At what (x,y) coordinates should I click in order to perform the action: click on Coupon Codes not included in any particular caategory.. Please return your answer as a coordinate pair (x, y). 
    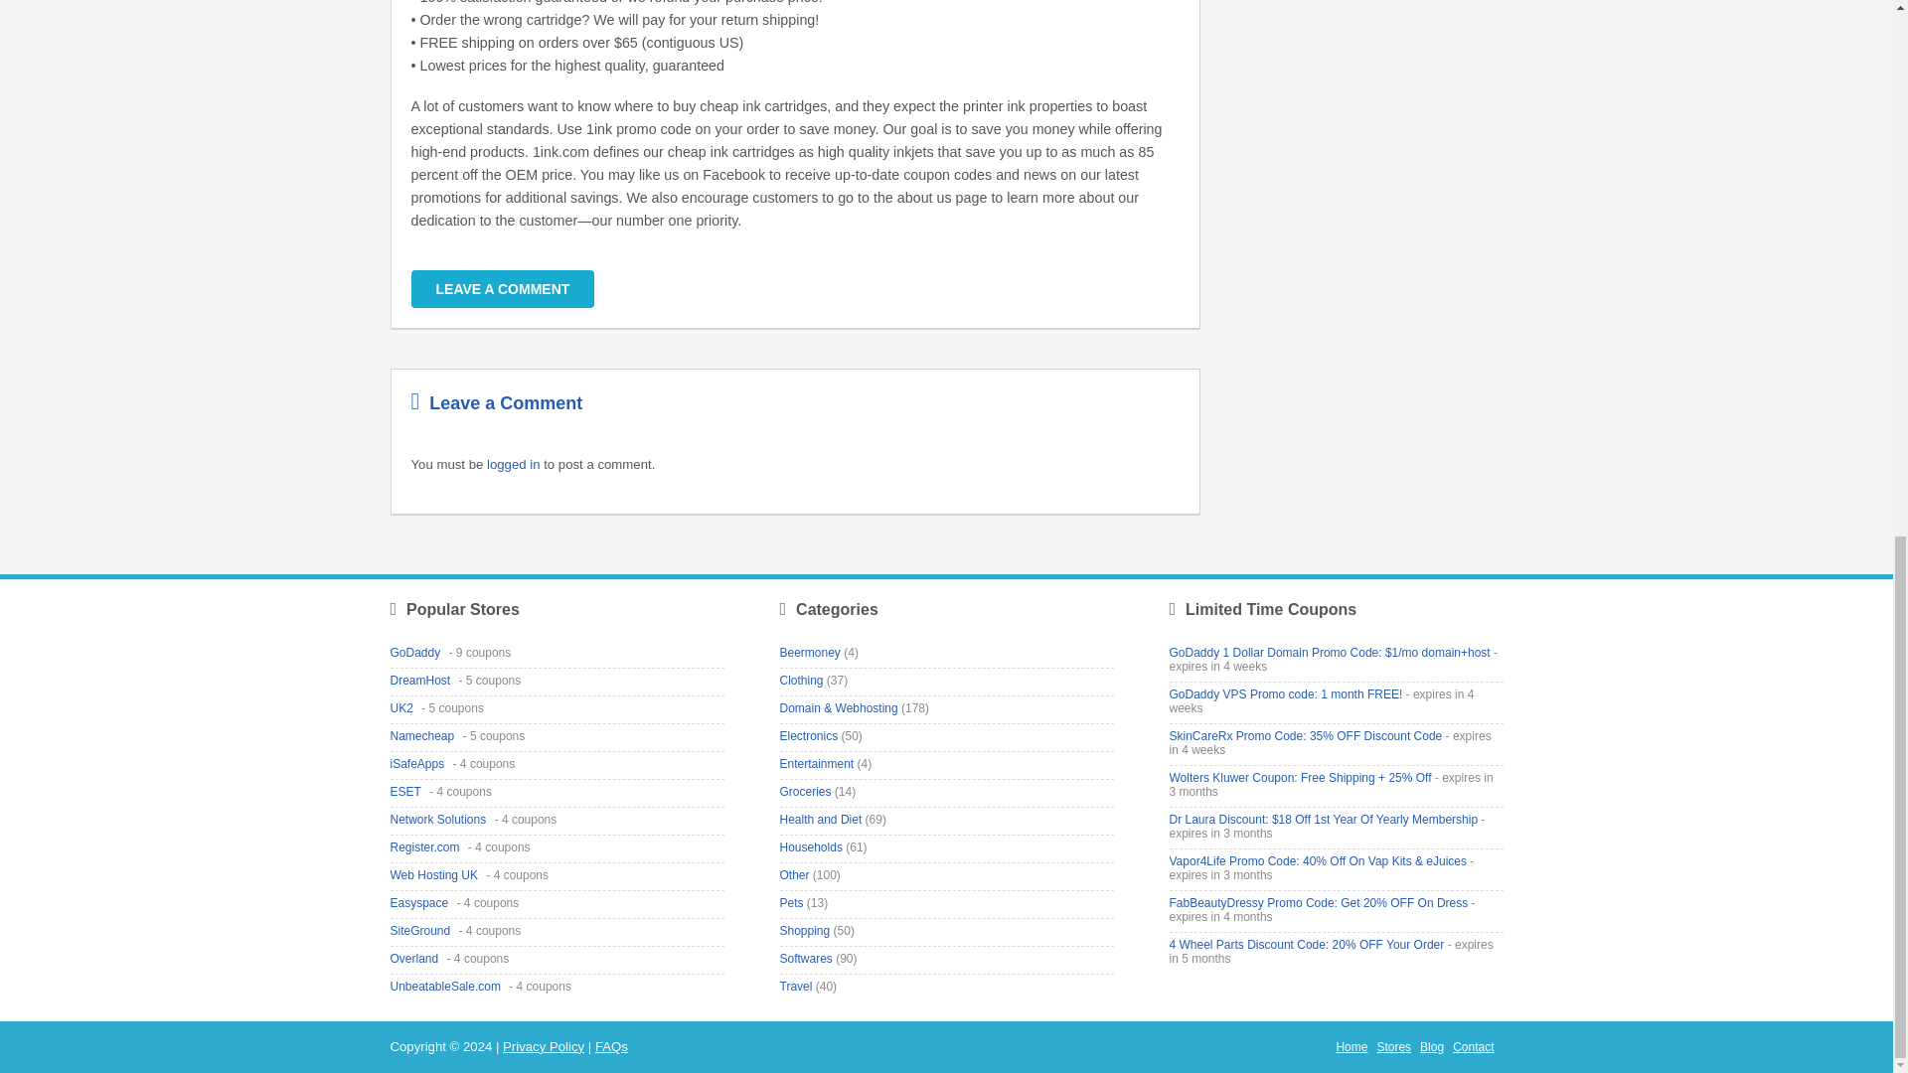
    Looking at the image, I should click on (793, 874).